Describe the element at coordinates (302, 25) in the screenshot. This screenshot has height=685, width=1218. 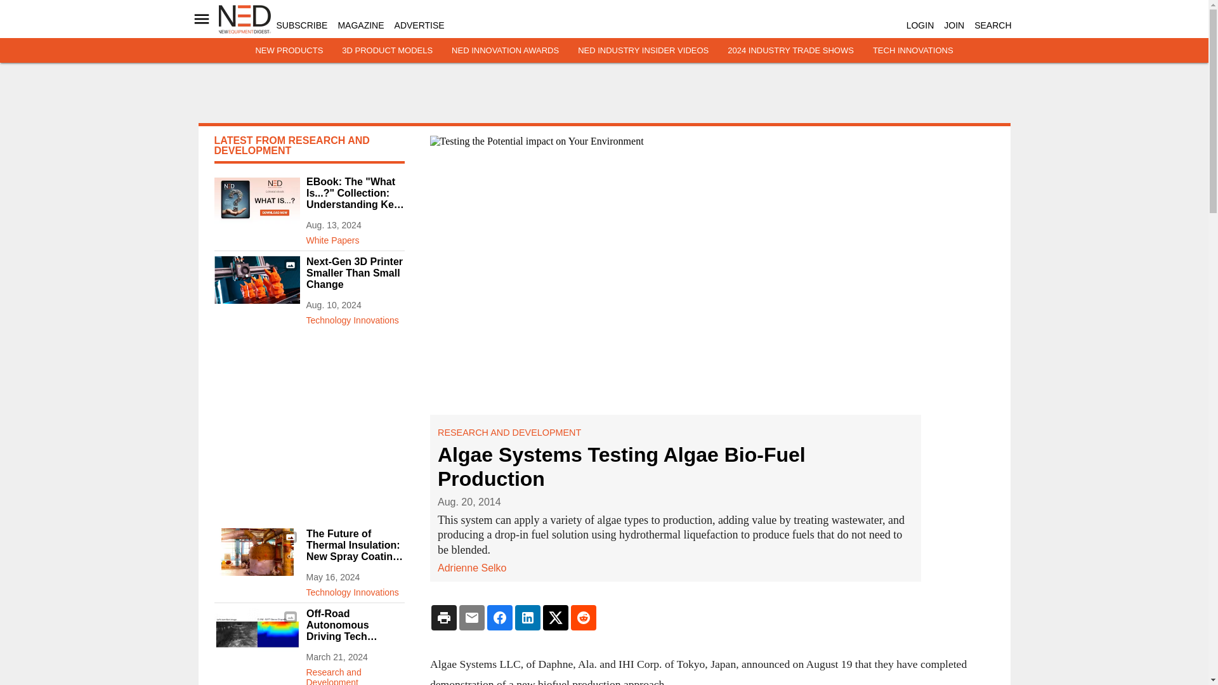
I see `SUBSCRIBE` at that location.